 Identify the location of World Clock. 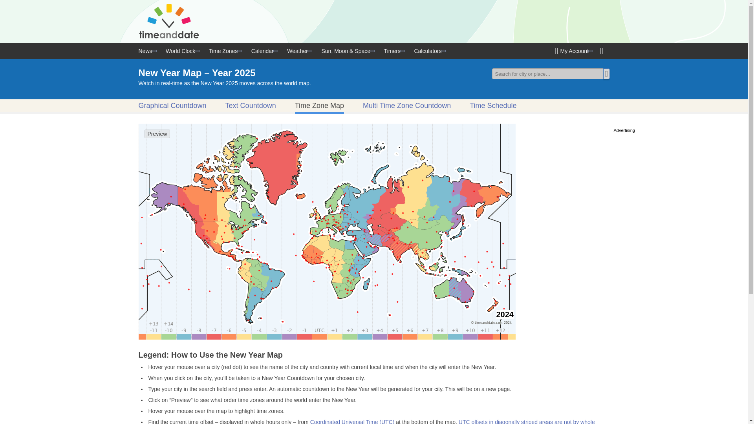
(182, 51).